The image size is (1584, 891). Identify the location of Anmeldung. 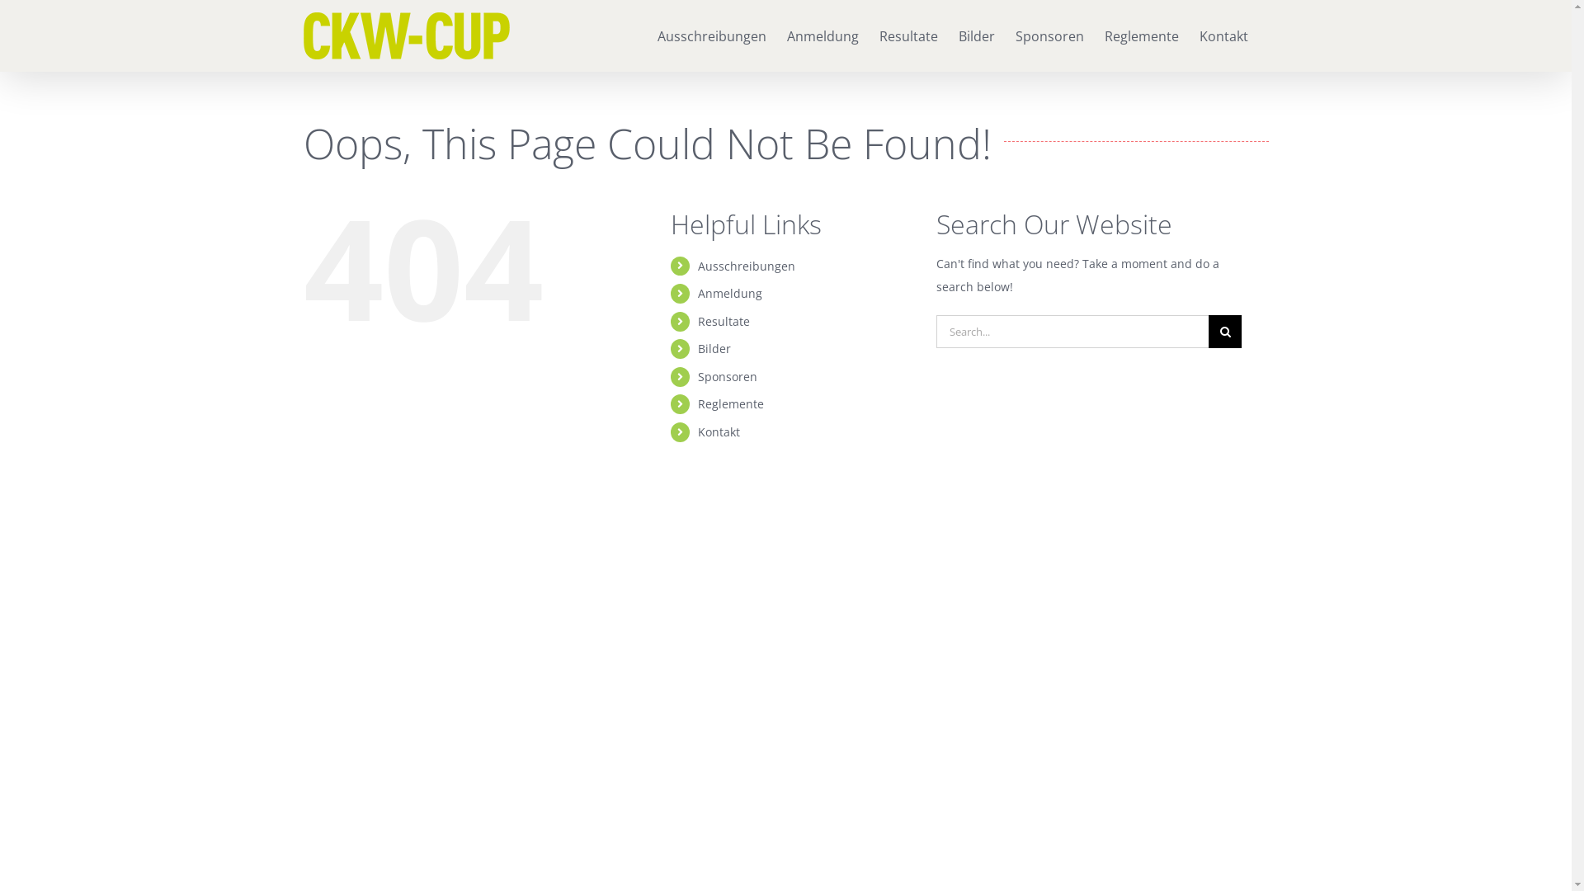
(823, 35).